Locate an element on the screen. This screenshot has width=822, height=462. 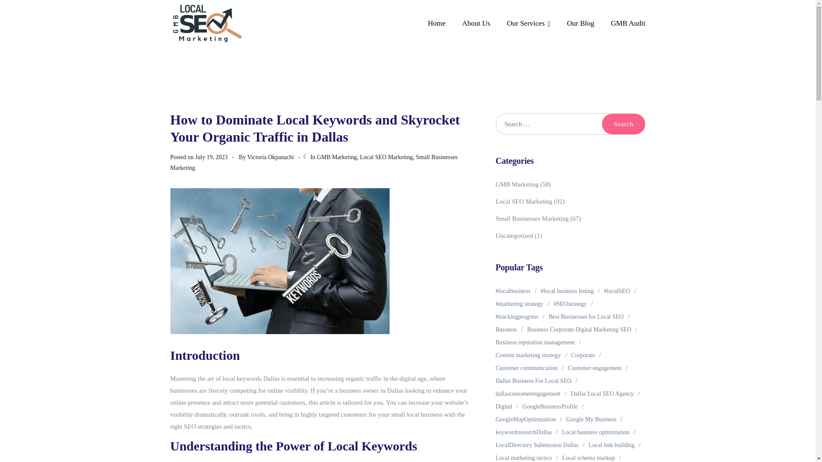
July 19, 2023 is located at coordinates (211, 157).